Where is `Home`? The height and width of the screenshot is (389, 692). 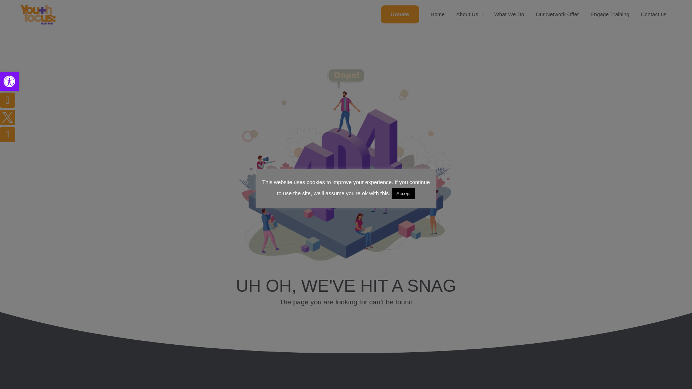 Home is located at coordinates (9, 81).